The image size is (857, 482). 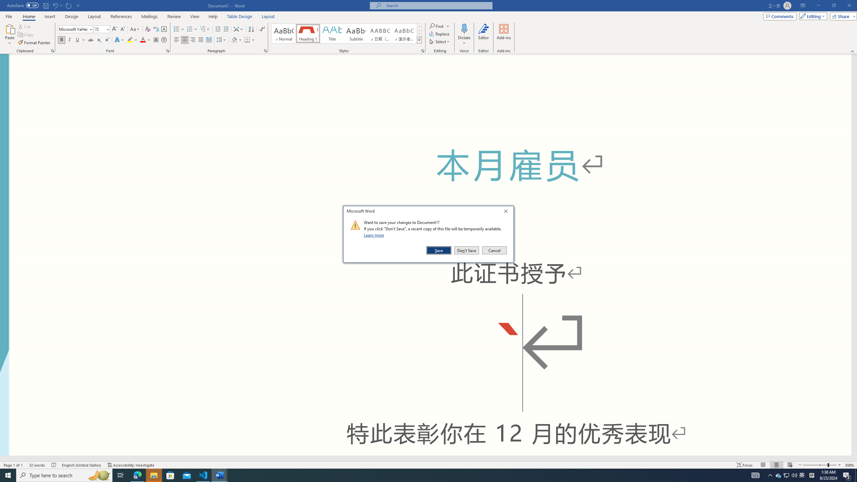 What do you see at coordinates (240, 16) in the screenshot?
I see `Copy` at bounding box center [240, 16].